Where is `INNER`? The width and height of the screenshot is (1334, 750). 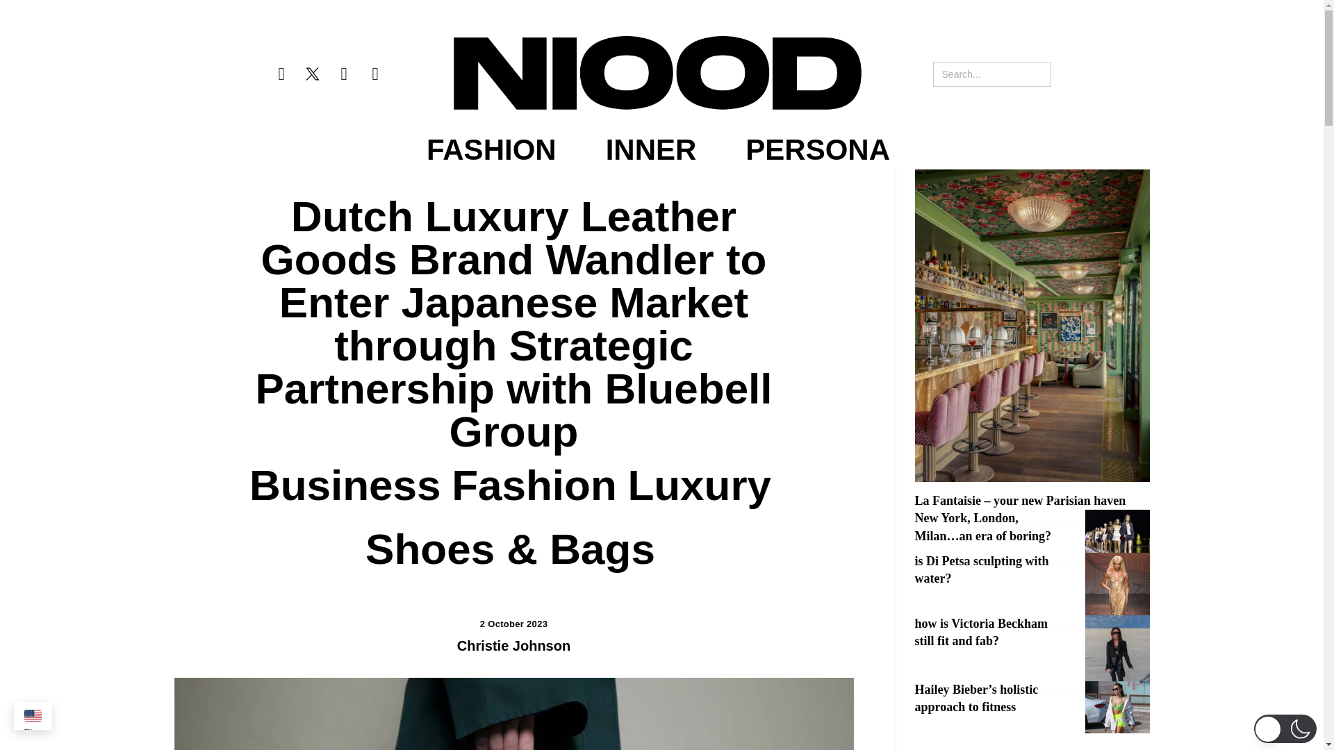 INNER is located at coordinates (650, 150).